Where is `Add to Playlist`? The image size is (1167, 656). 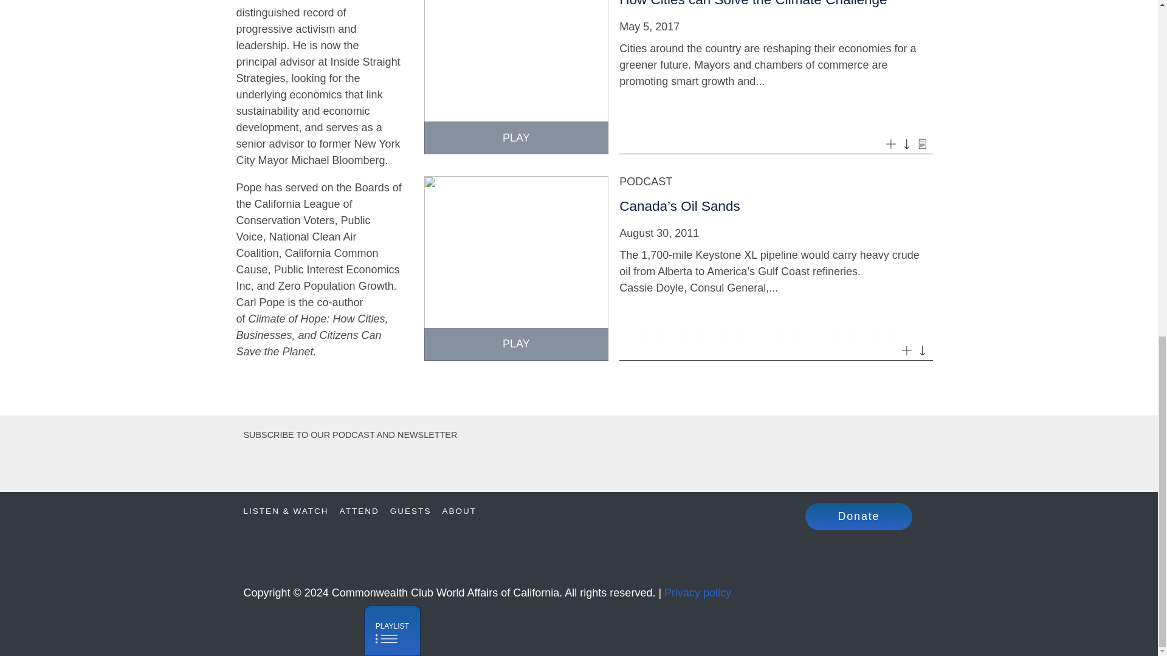 Add to Playlist is located at coordinates (906, 350).